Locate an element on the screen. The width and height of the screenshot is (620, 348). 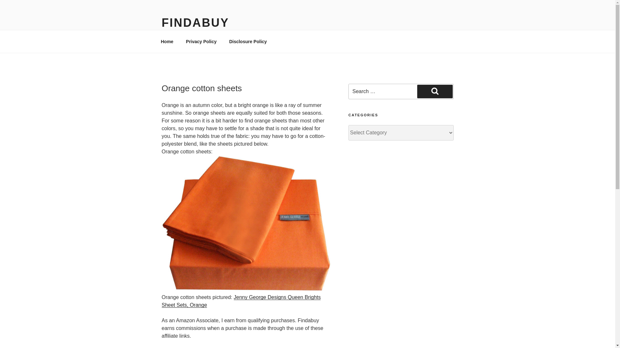
Orange cotton sheets is located at coordinates (246, 223).